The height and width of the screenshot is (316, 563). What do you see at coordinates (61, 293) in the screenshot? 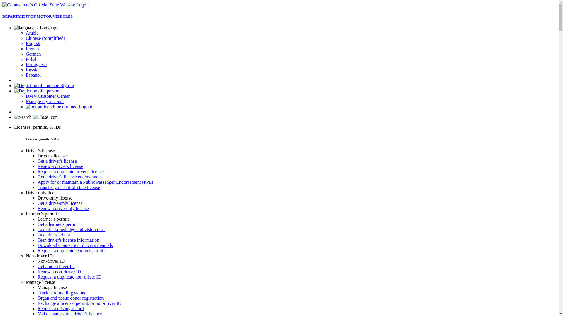
I see `Track card mailing status` at bounding box center [61, 293].